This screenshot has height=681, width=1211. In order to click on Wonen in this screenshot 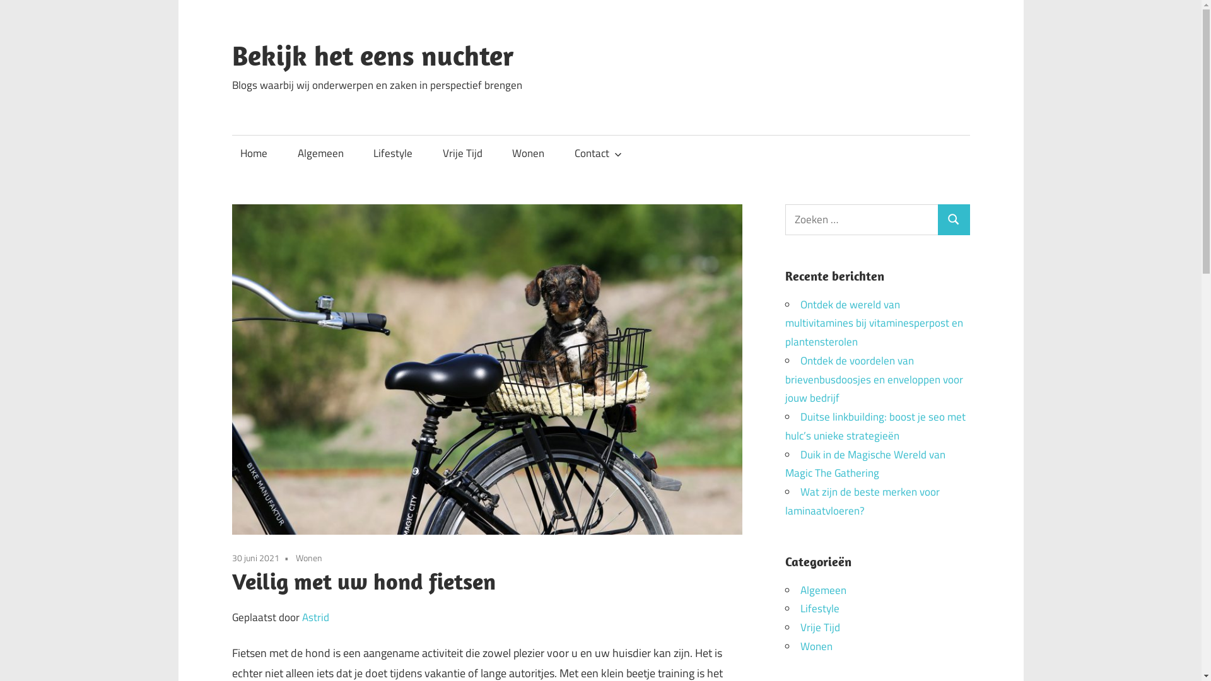, I will do `click(816, 646)`.